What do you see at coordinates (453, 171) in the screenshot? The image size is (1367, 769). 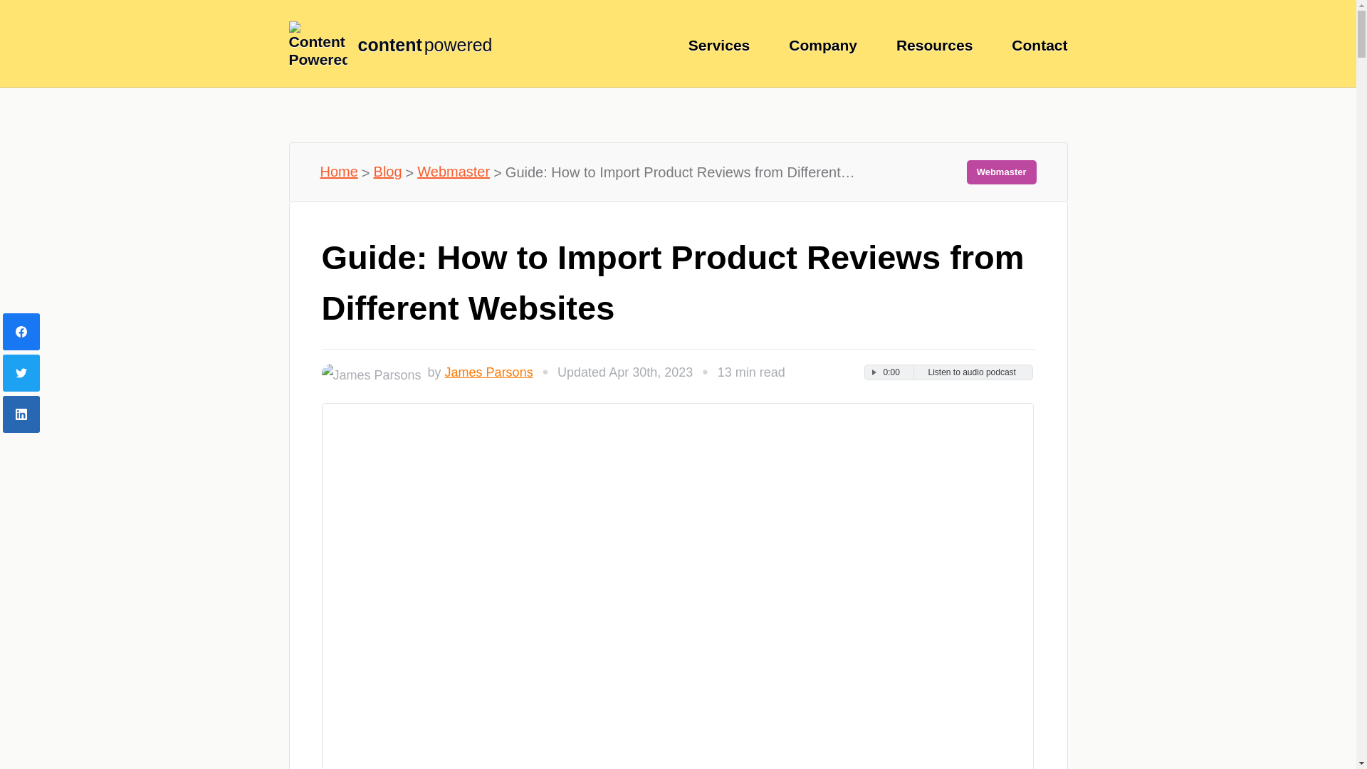 I see `Go to the Webmaster category archives.` at bounding box center [453, 171].